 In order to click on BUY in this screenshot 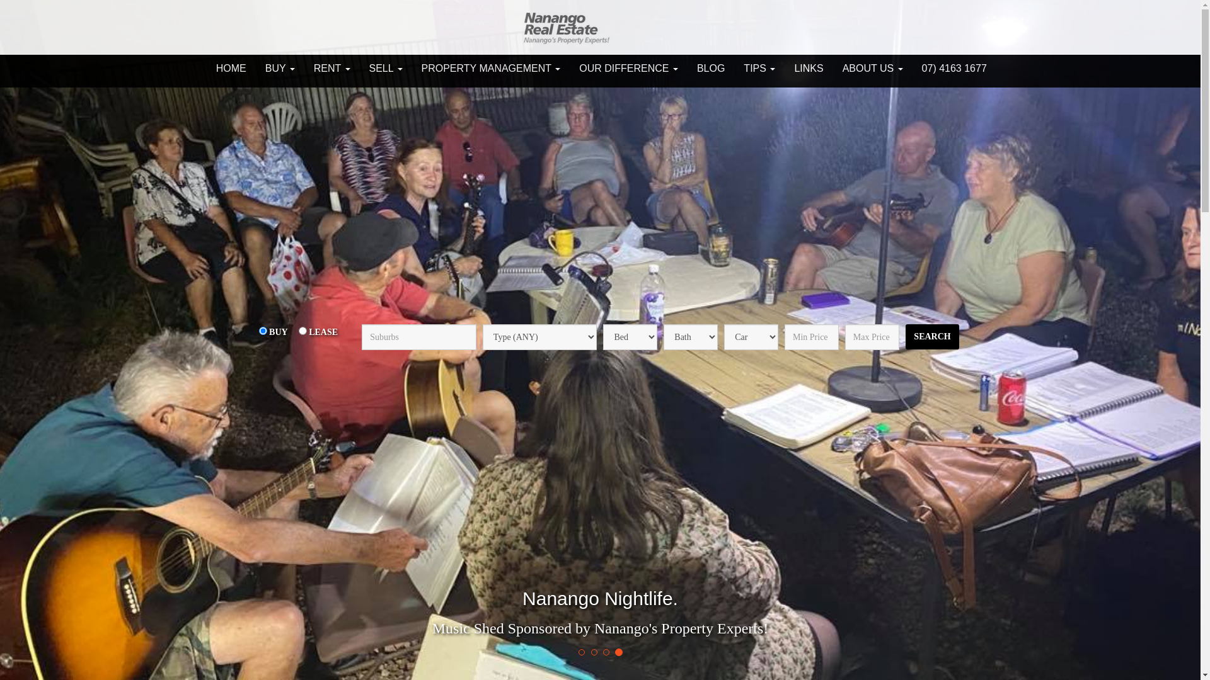, I will do `click(280, 69)`.